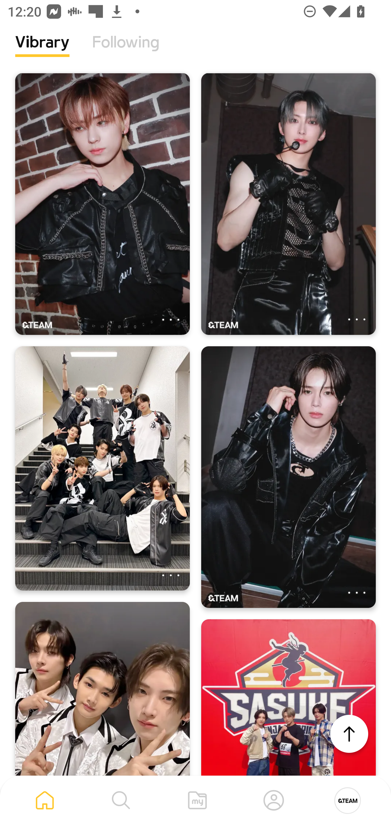 This screenshot has height=825, width=391. I want to click on Following, so click(126, 50).